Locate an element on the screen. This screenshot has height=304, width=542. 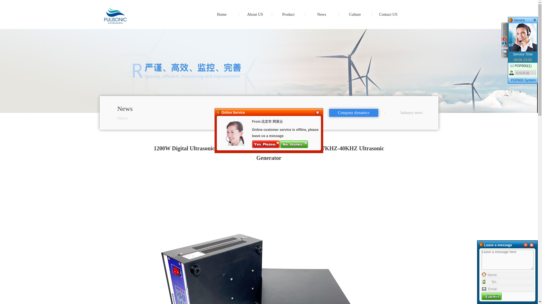
Product is located at coordinates (288, 14).